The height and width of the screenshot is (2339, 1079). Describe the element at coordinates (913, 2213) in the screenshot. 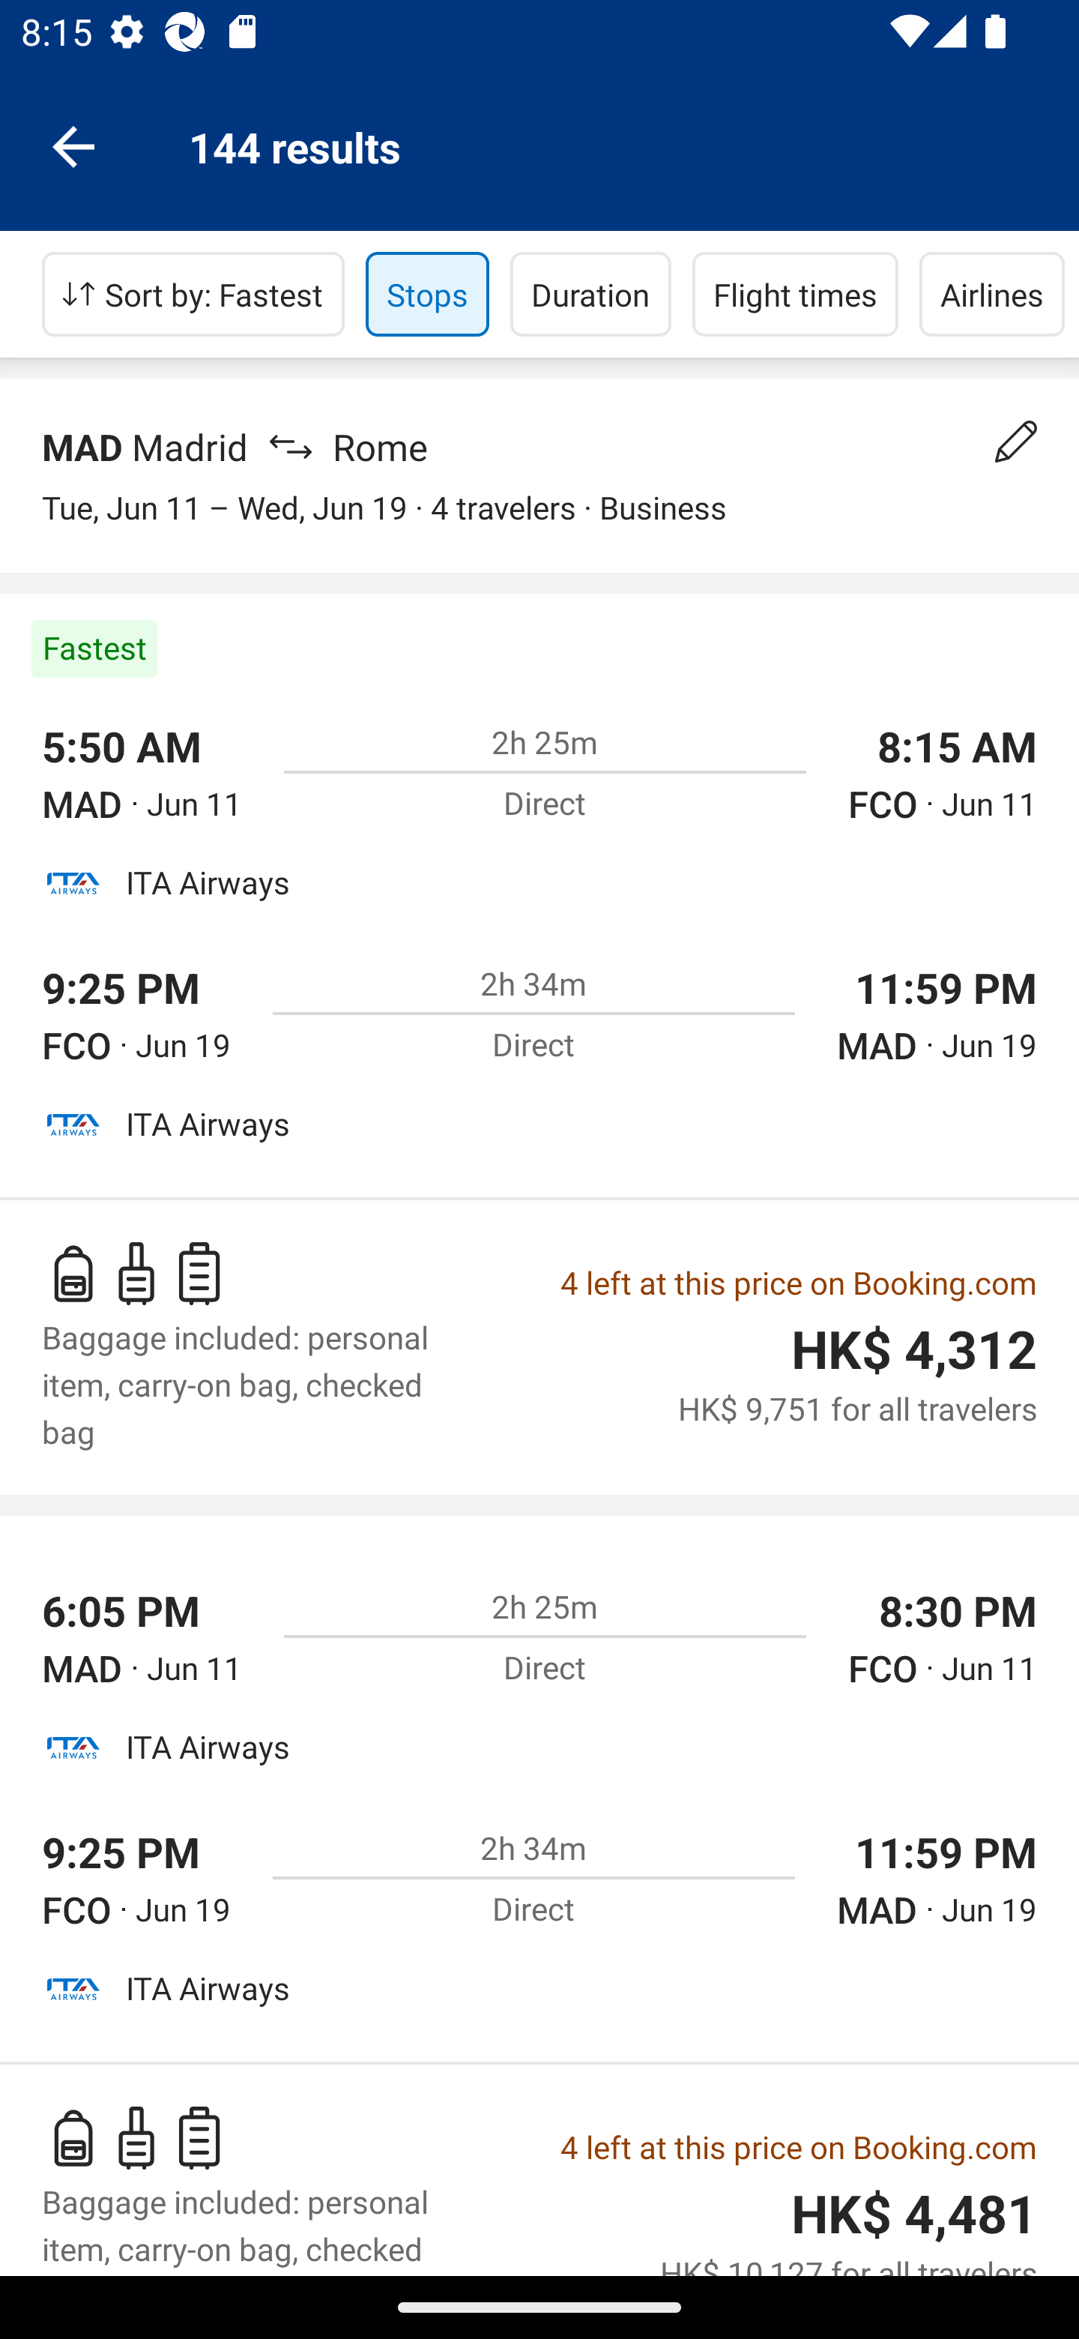

I see `HK$ 4,481` at that location.